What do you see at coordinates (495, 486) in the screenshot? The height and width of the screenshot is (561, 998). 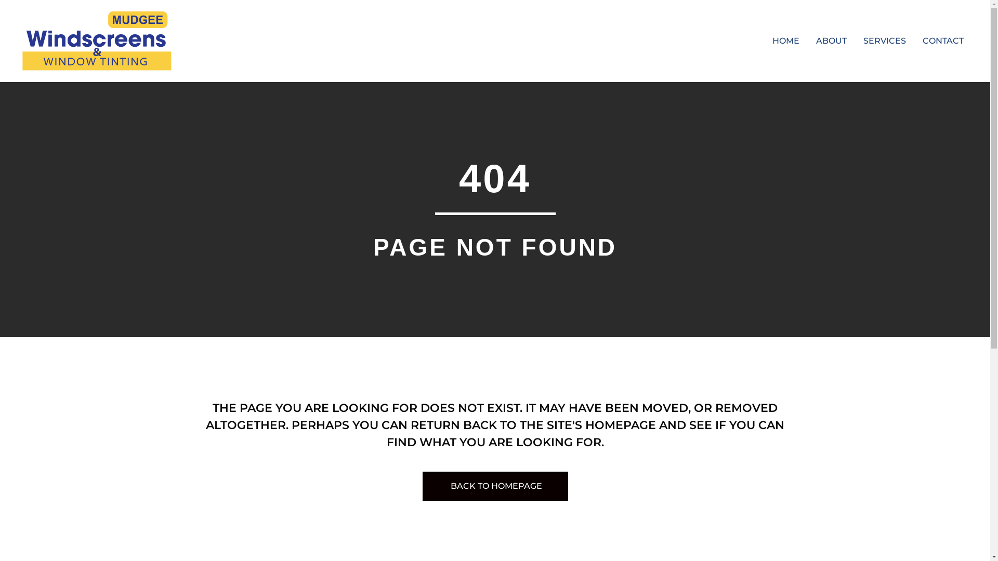 I see `BACK TO HOMEPAGE` at bounding box center [495, 486].